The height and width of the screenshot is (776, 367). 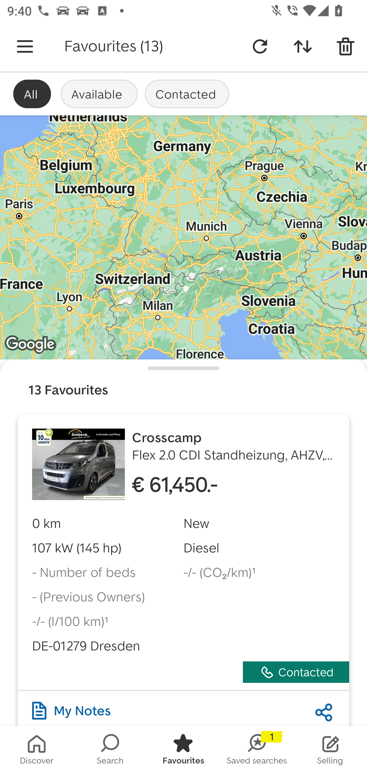 I want to click on HOMESCREEN Discover, so click(x=37, y=751).